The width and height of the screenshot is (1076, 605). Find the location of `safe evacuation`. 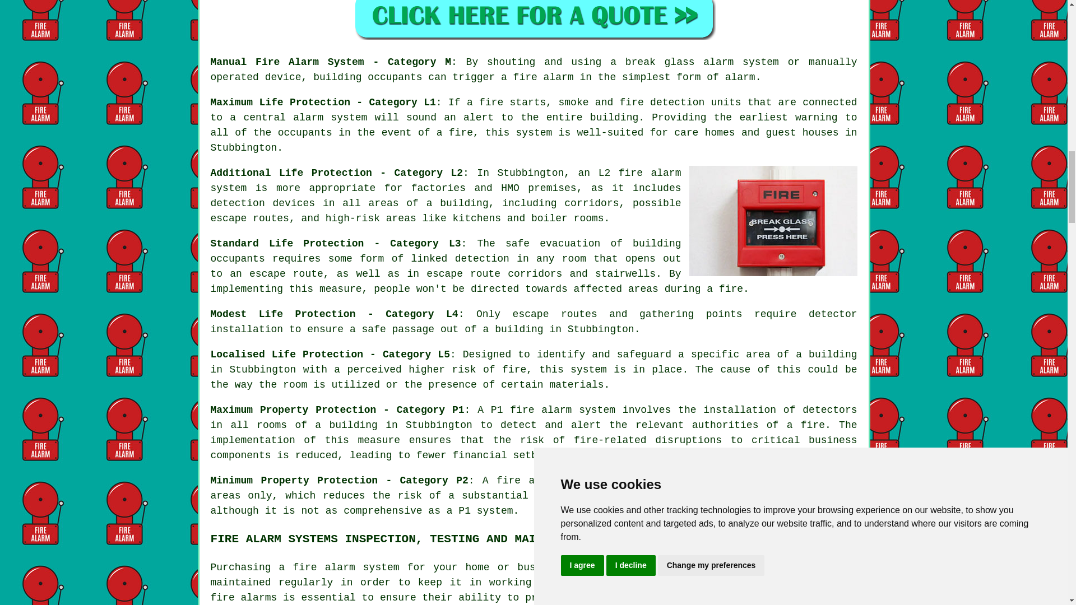

safe evacuation is located at coordinates (553, 243).